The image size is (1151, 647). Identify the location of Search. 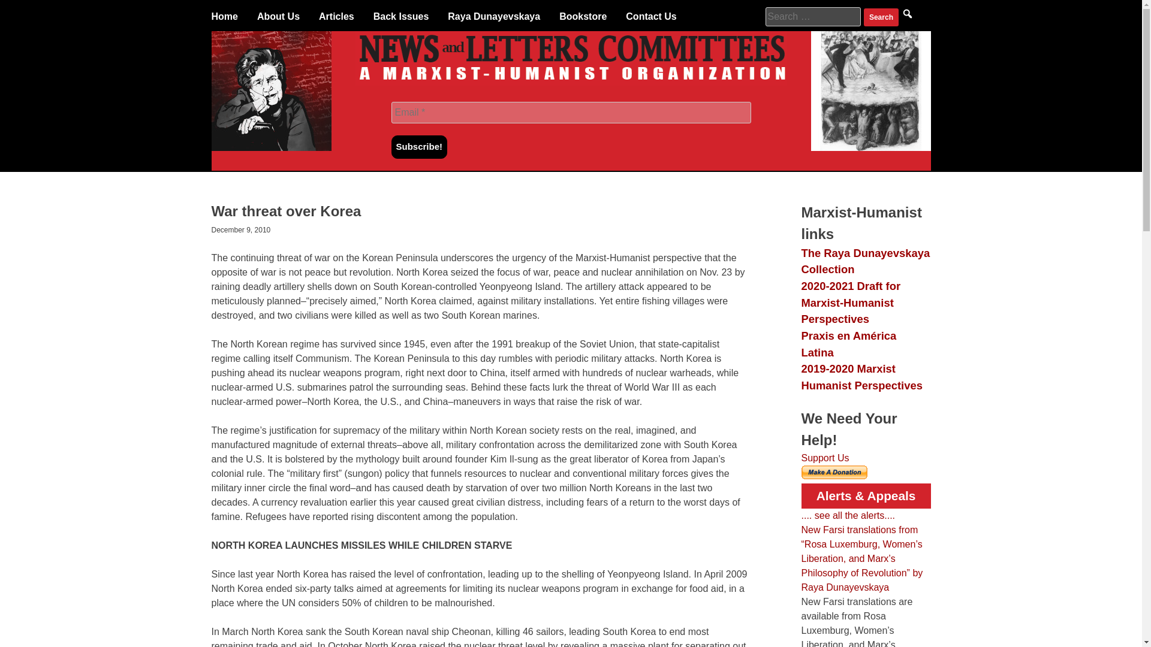
(881, 17).